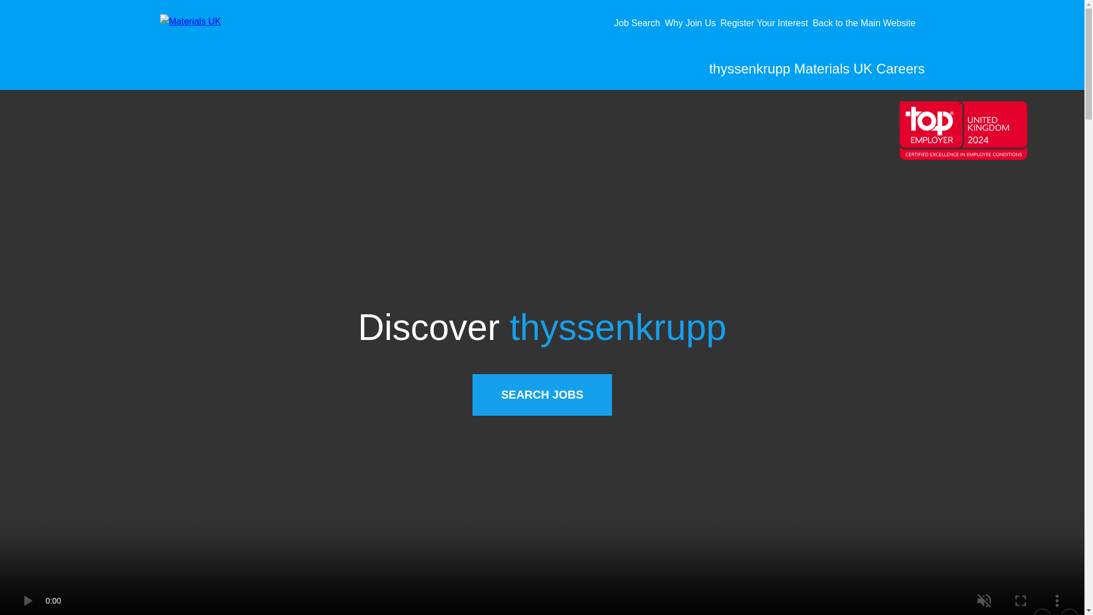 This screenshot has width=1093, height=615. Describe the element at coordinates (766, 23) in the screenshot. I see `Register Your Interest` at that location.